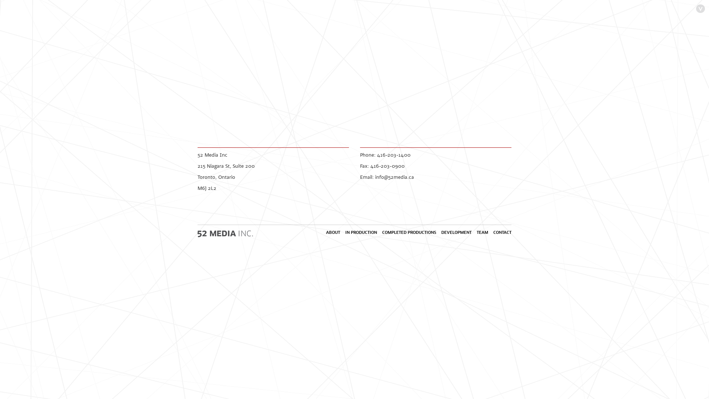 The image size is (709, 399). I want to click on Visual Inclination Logo, so click(701, 9).